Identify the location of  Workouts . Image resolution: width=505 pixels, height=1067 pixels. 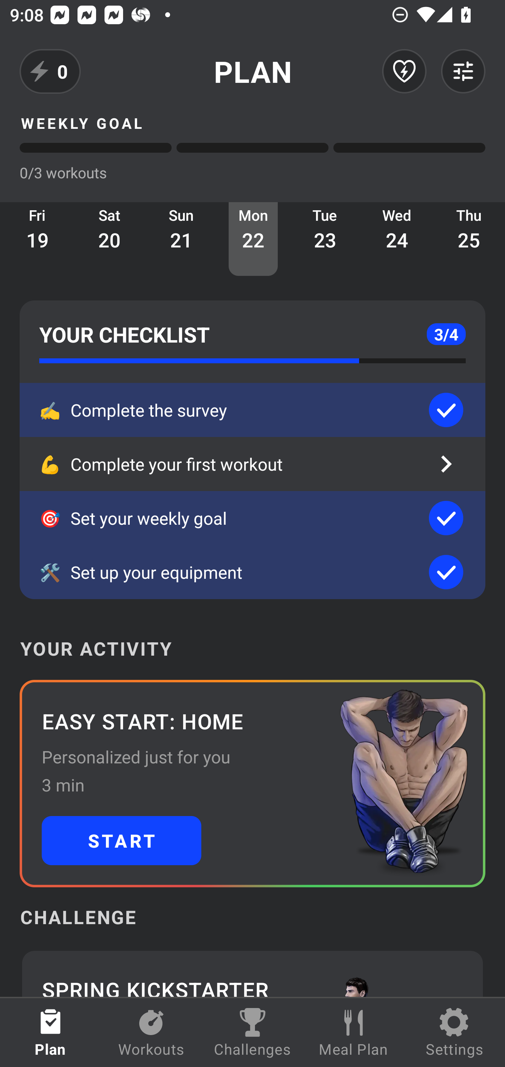
(151, 1033).